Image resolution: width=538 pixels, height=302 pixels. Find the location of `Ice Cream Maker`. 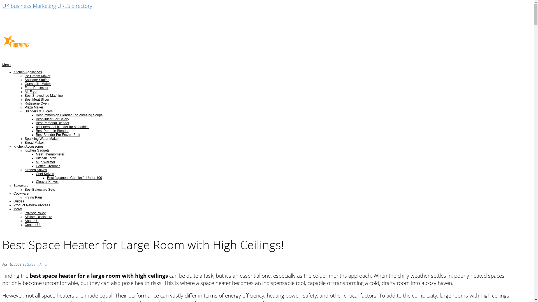

Ice Cream Maker is located at coordinates (38, 76).